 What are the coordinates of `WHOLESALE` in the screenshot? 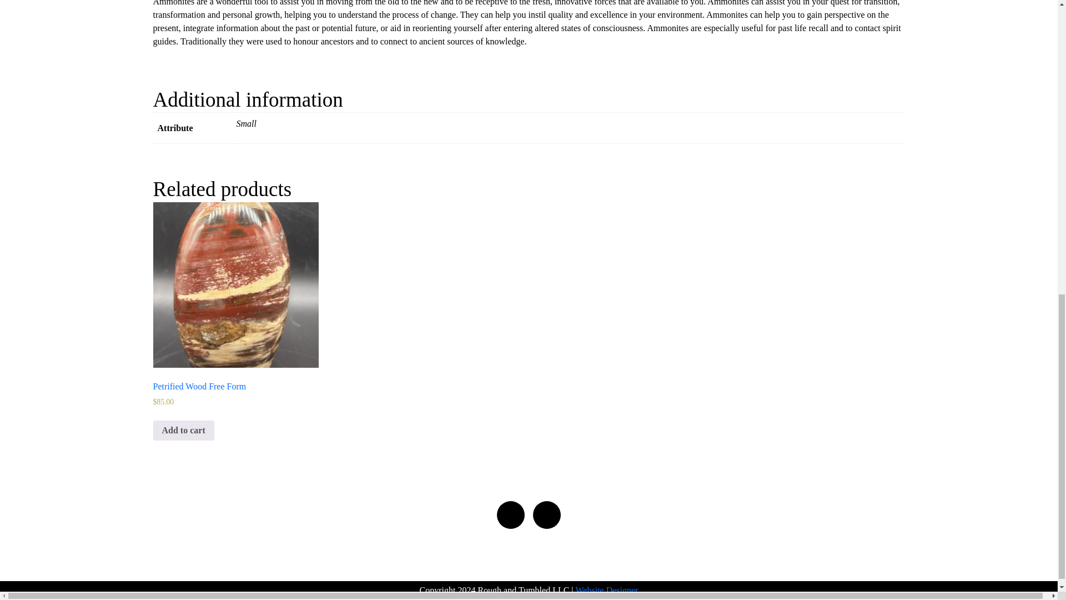 It's located at (520, 564).